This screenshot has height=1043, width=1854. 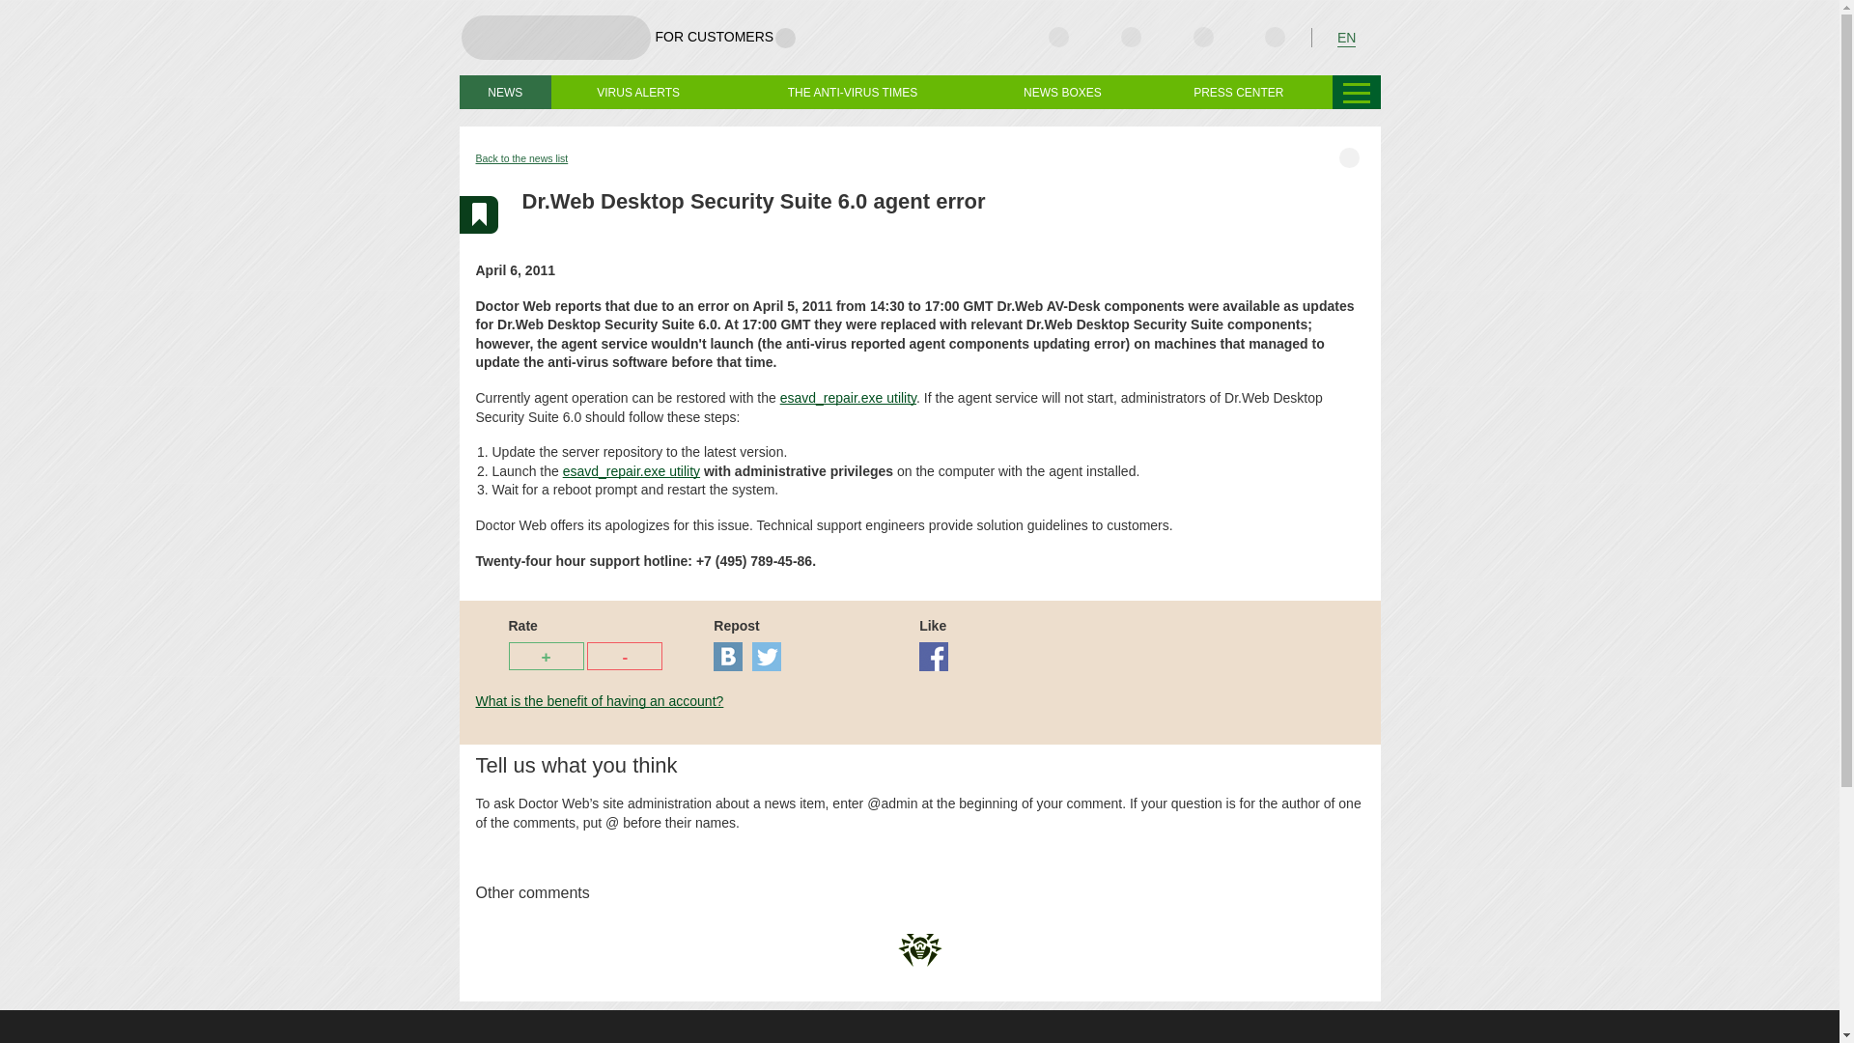 I want to click on Other sections, so click(x=1357, y=92).